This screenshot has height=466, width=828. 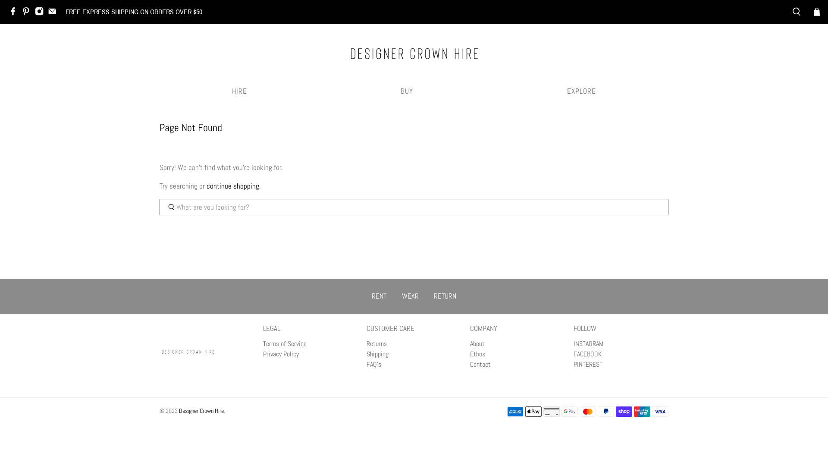 I want to click on Shipping, so click(x=378, y=354).